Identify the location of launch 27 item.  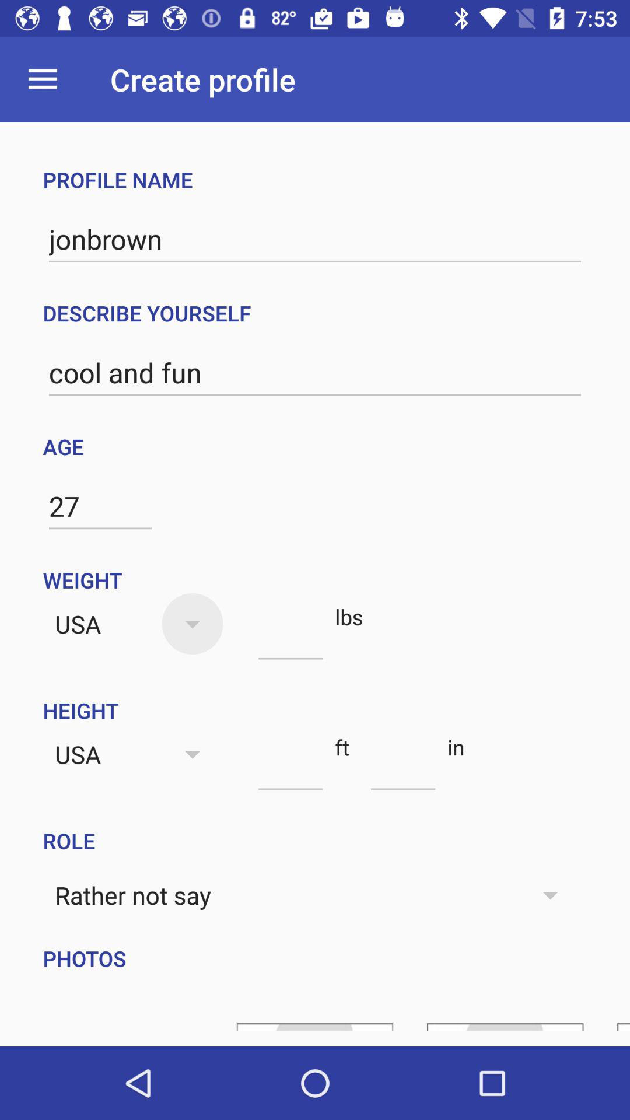
(100, 506).